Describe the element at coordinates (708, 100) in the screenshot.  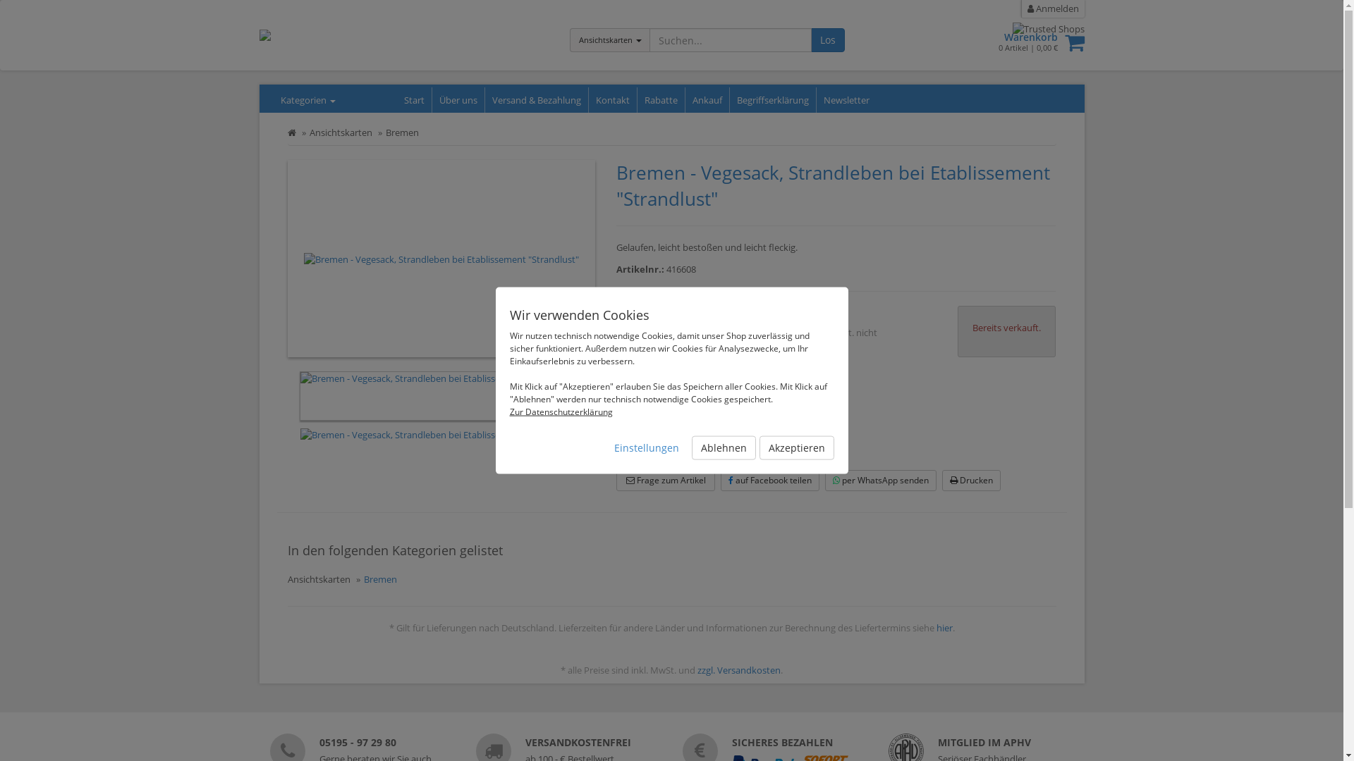
I see `Ankauf` at that location.